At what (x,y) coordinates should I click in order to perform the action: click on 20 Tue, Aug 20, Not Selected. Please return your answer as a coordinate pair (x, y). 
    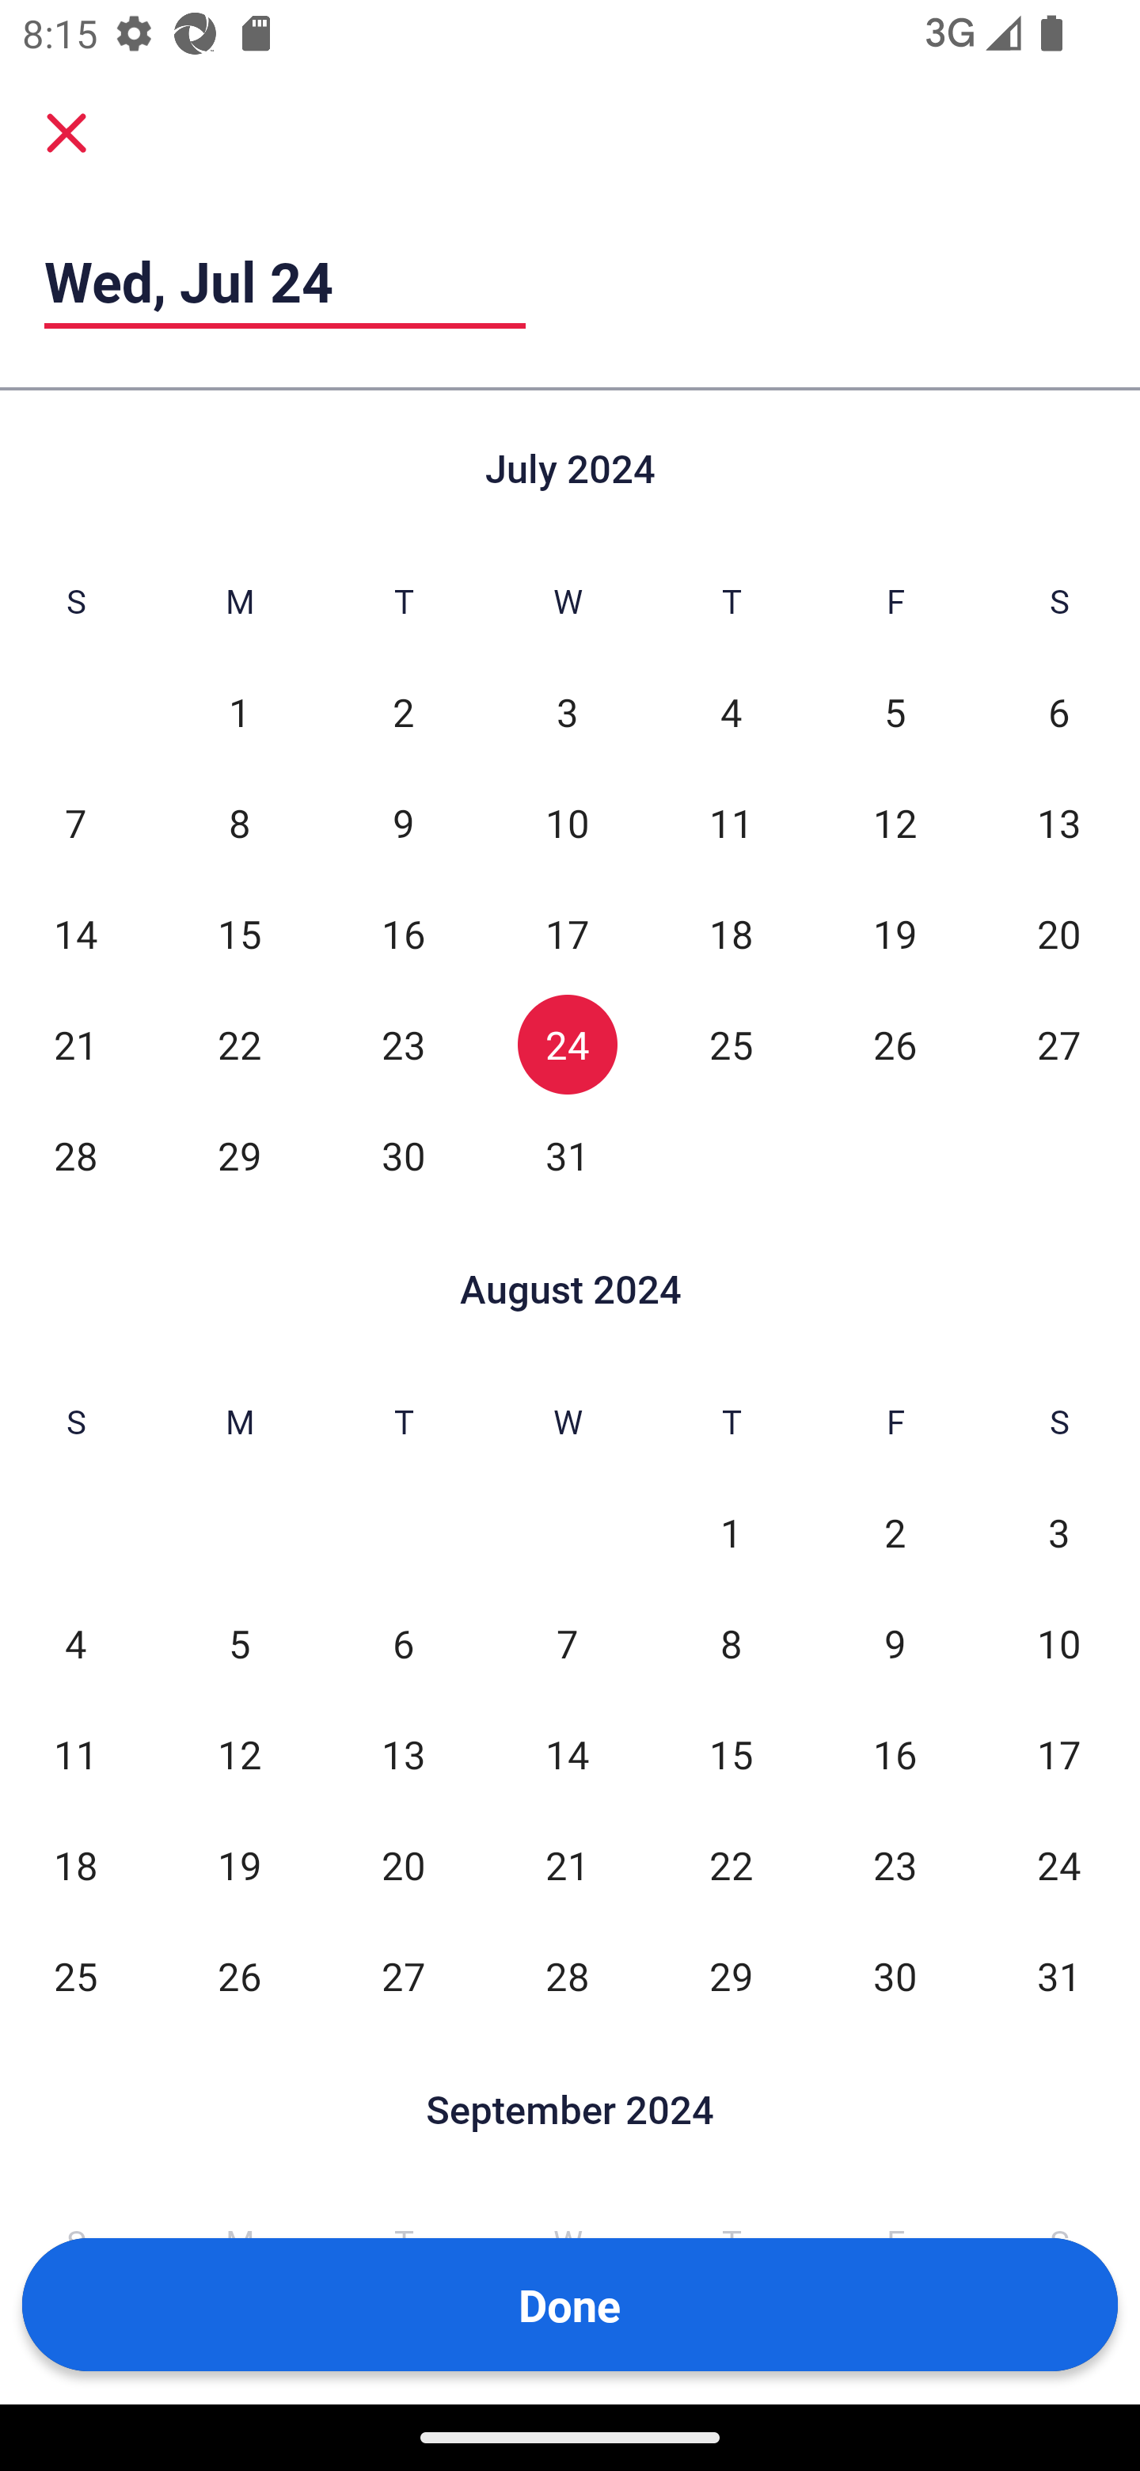
    Looking at the image, I should click on (404, 1864).